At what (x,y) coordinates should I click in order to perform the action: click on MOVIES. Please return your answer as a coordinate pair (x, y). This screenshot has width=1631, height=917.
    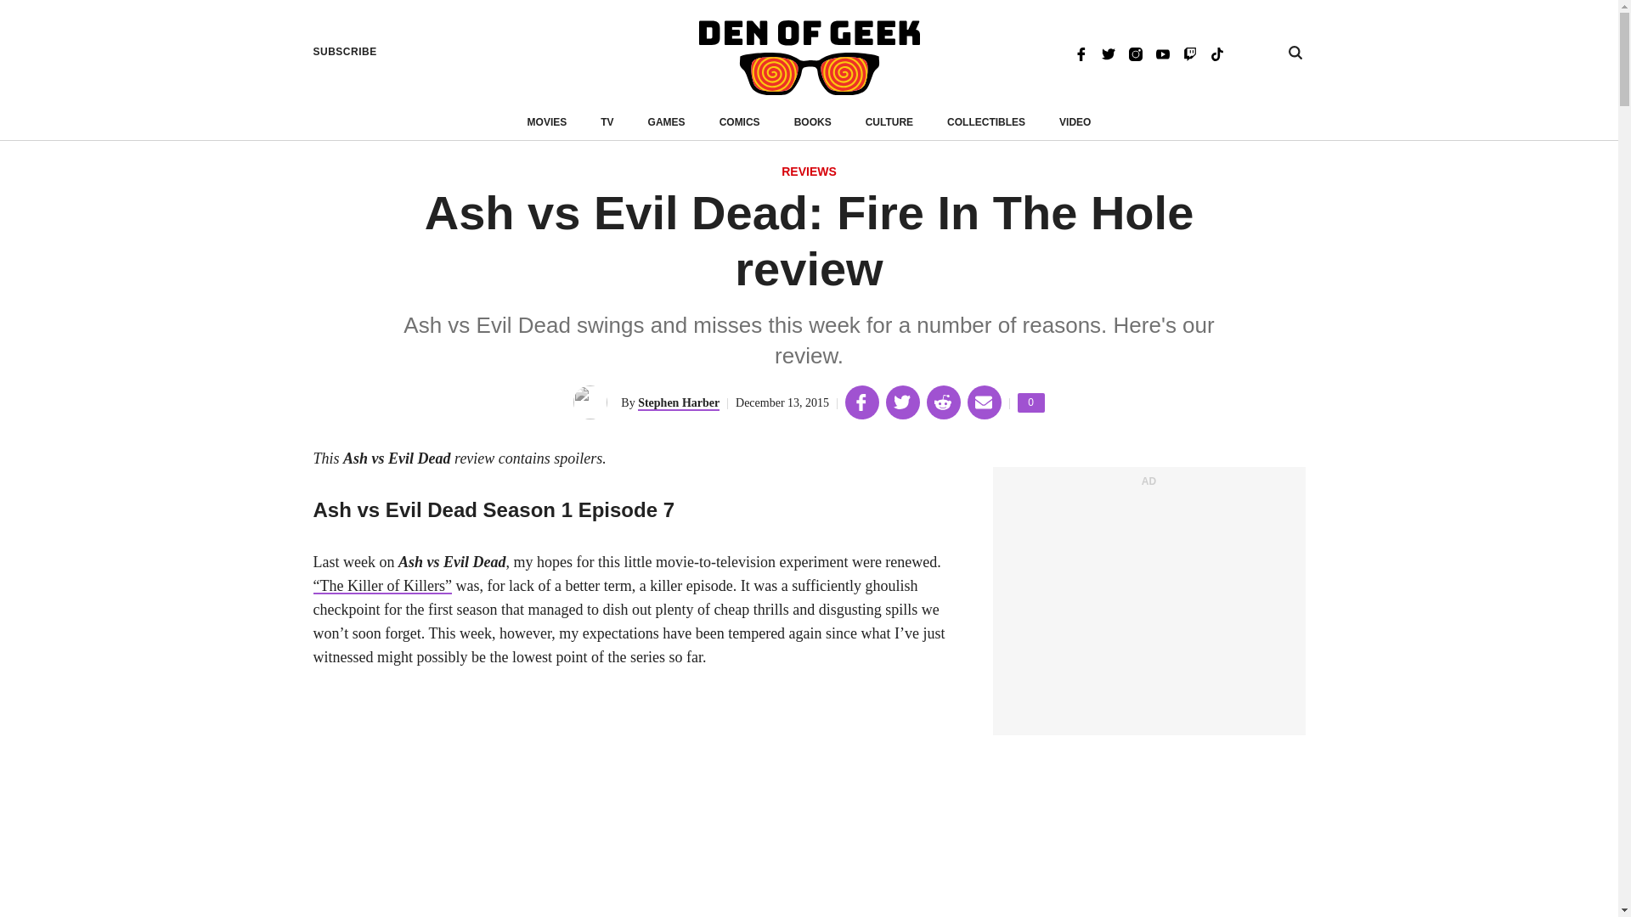
    Looking at the image, I should click on (809, 58).